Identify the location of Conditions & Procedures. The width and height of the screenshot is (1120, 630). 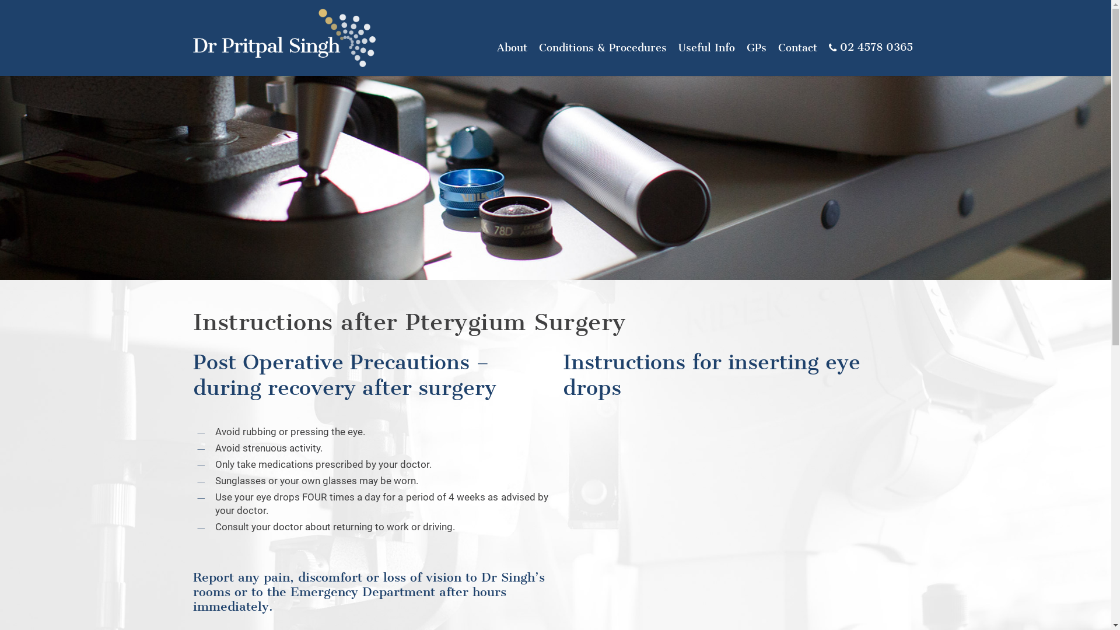
(603, 48).